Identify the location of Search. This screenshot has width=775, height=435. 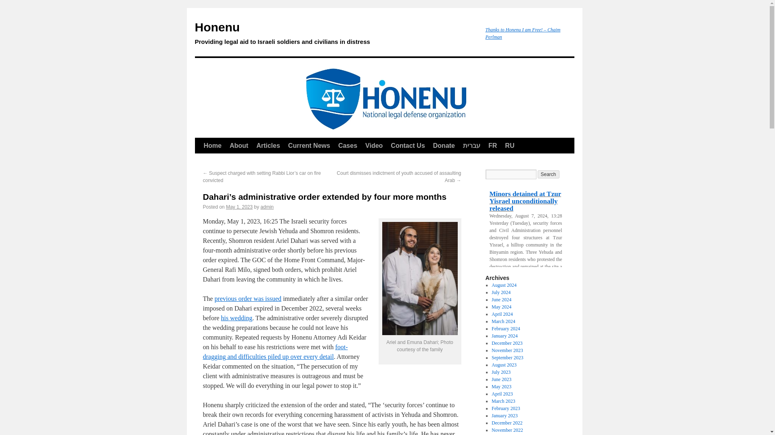
(549, 174).